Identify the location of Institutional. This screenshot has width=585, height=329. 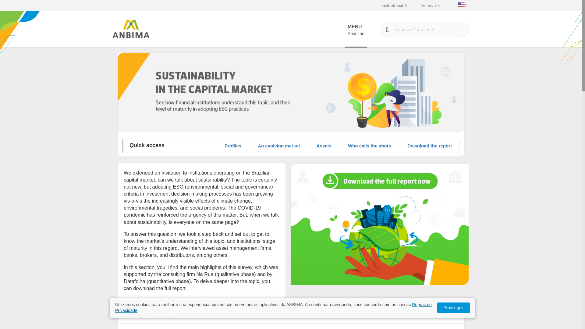
(394, 5).